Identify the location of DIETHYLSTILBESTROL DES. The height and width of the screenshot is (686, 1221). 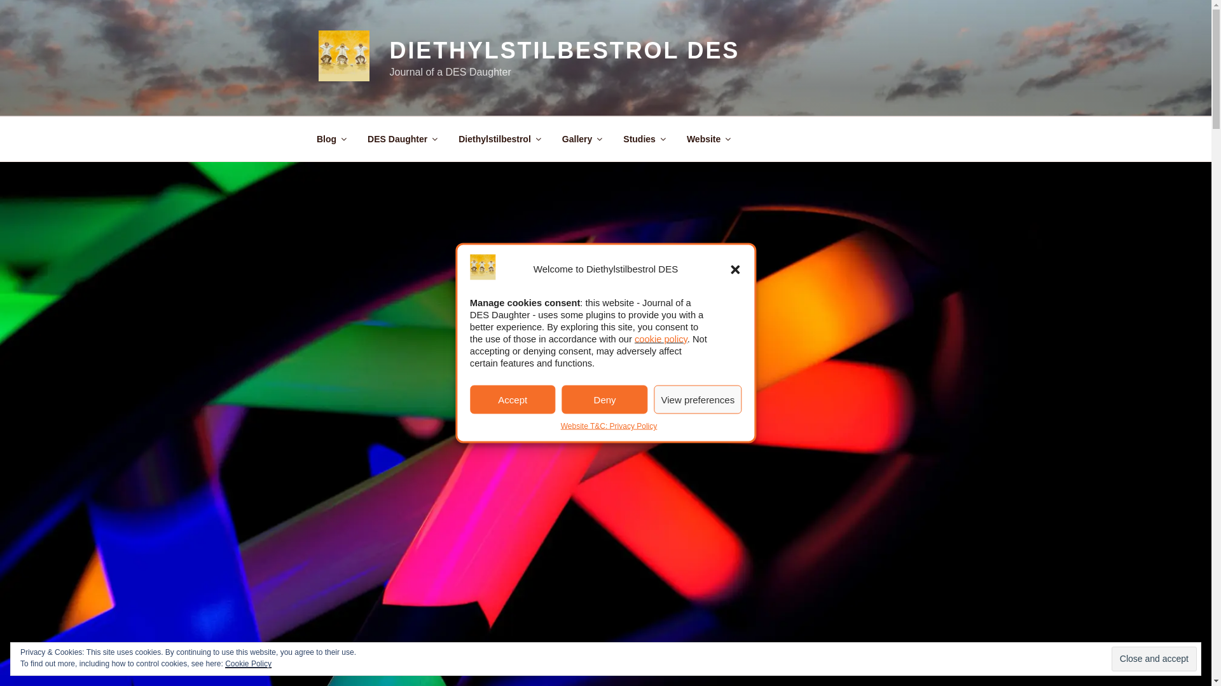
(565, 51).